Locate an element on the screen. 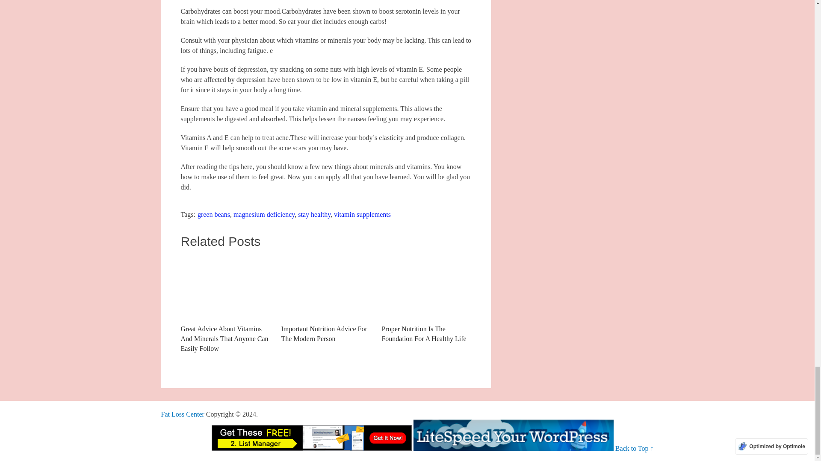 This screenshot has height=461, width=821. Important Nutrition Advice For The Modern Person is located at coordinates (326, 300).